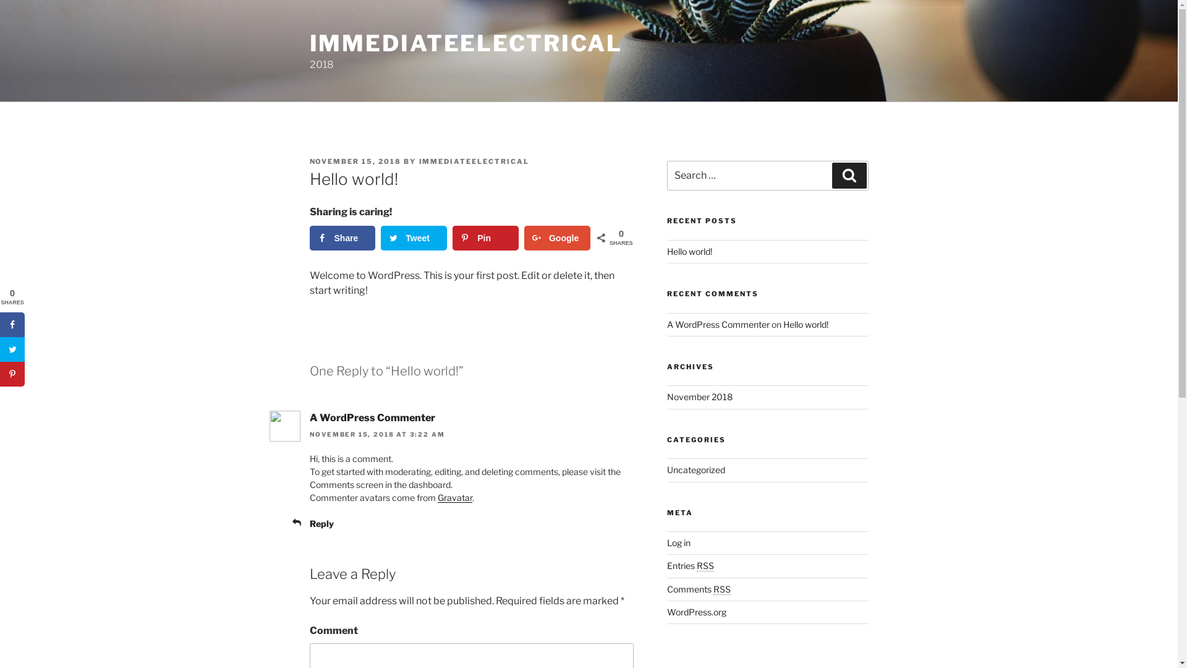  What do you see at coordinates (691, 565) in the screenshot?
I see `Entries RSS` at bounding box center [691, 565].